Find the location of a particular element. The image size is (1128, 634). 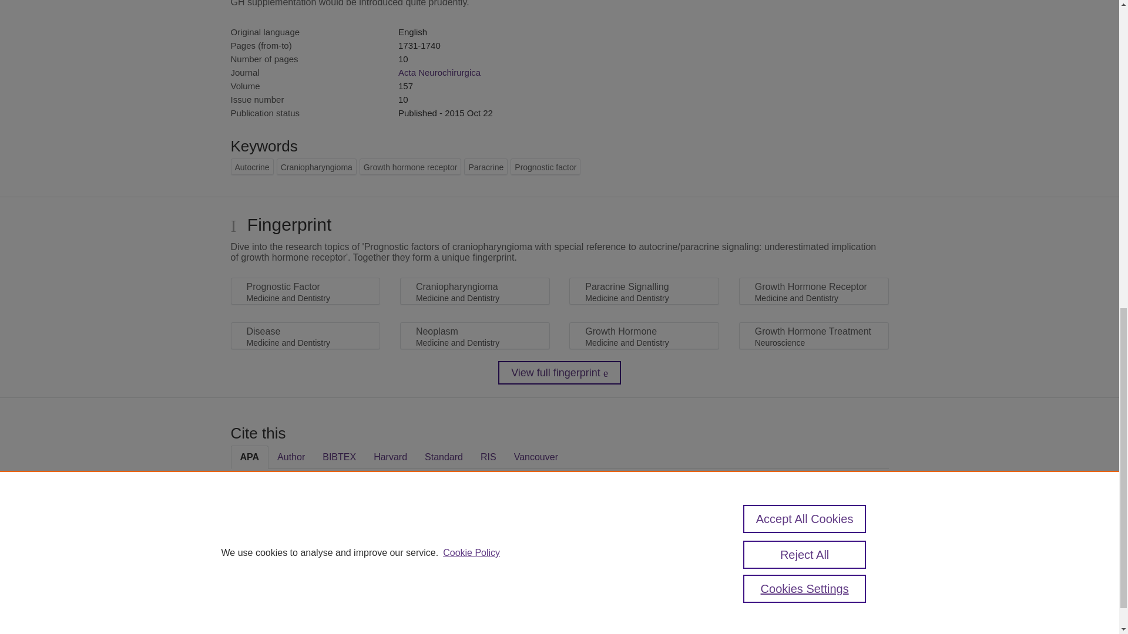

Scopus is located at coordinates (305, 585).